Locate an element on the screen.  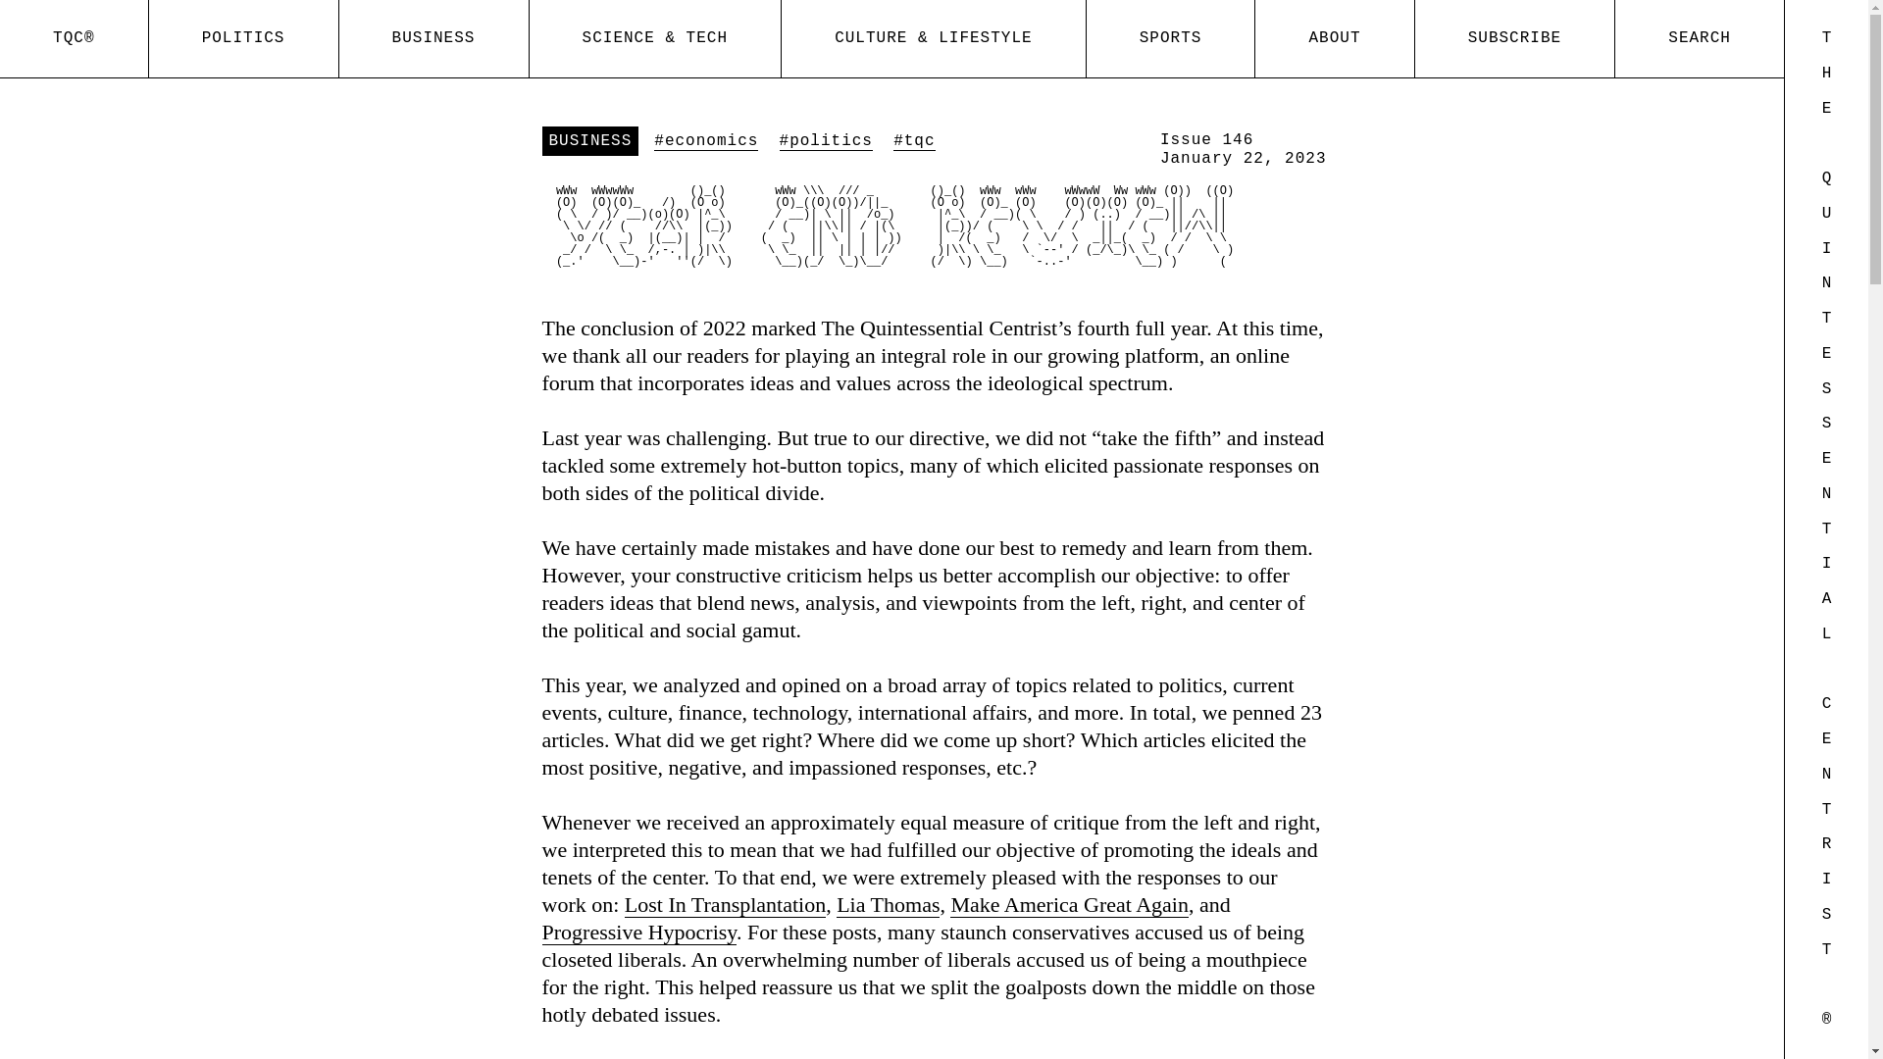
Make America Great Again is located at coordinates (1069, 905).